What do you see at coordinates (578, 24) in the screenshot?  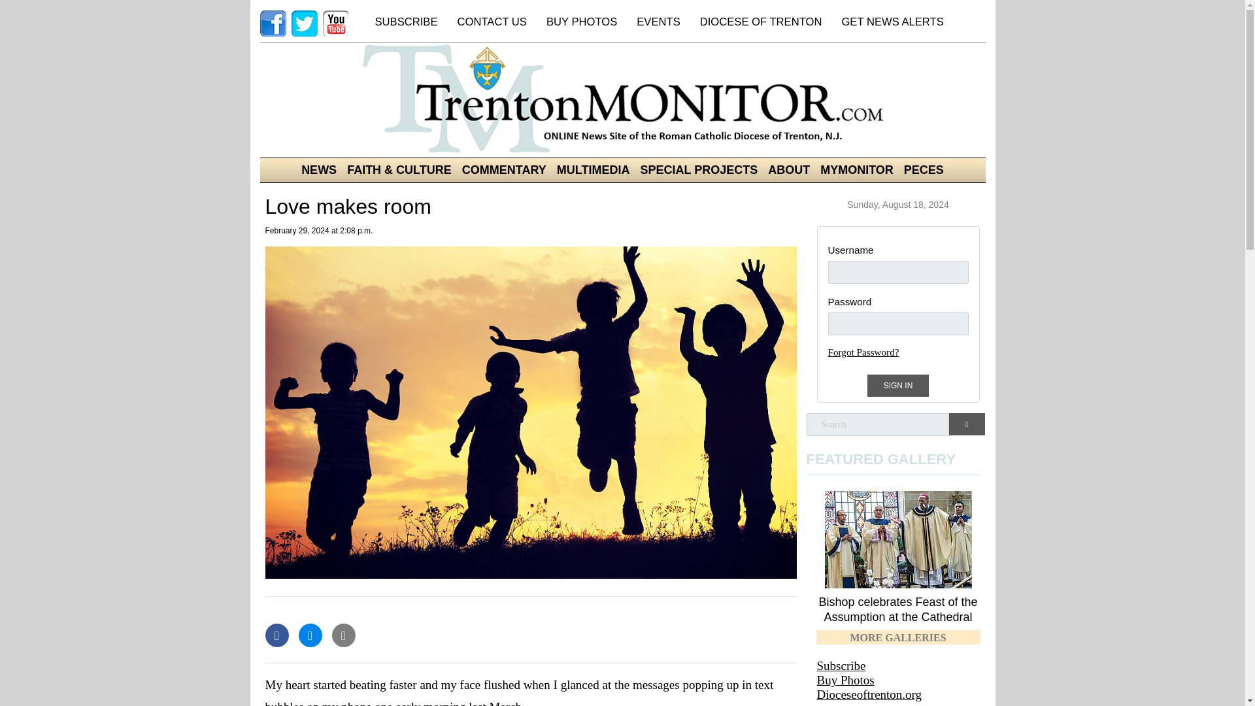 I see `BUY PHOTOS` at bounding box center [578, 24].